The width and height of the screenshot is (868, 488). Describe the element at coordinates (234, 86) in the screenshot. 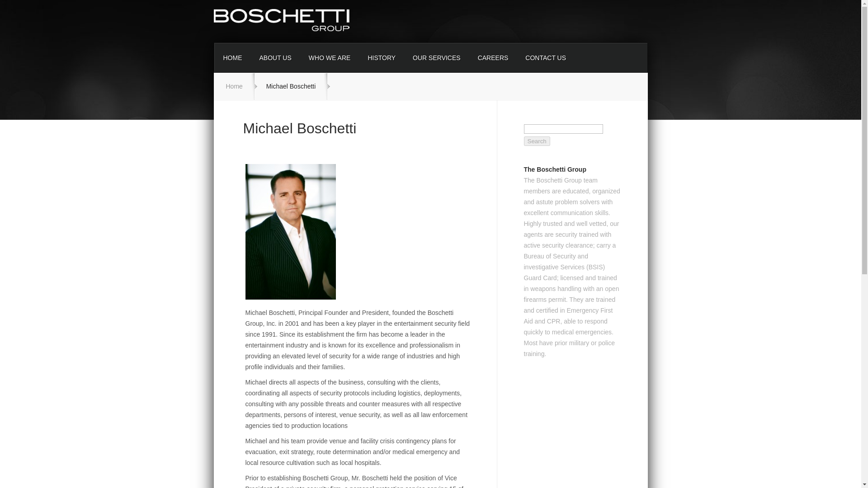

I see `Home` at that location.